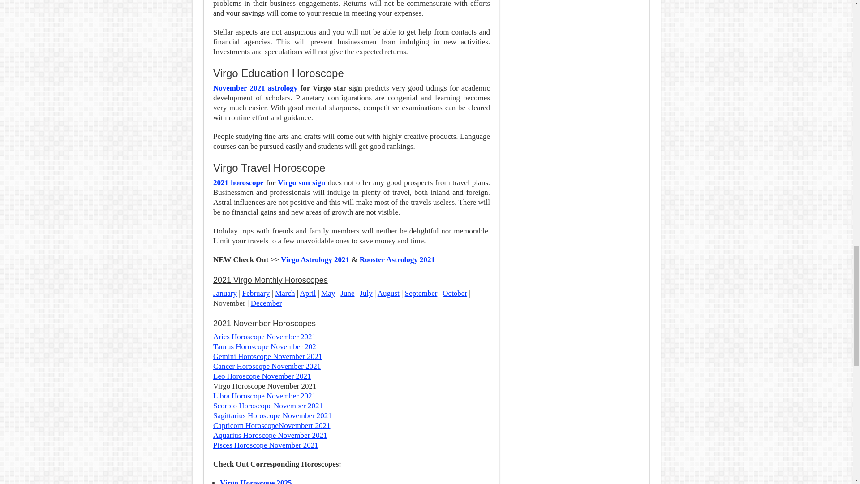 This screenshot has width=860, height=484. Describe the element at coordinates (301, 182) in the screenshot. I see `Virgo sun sign` at that location.